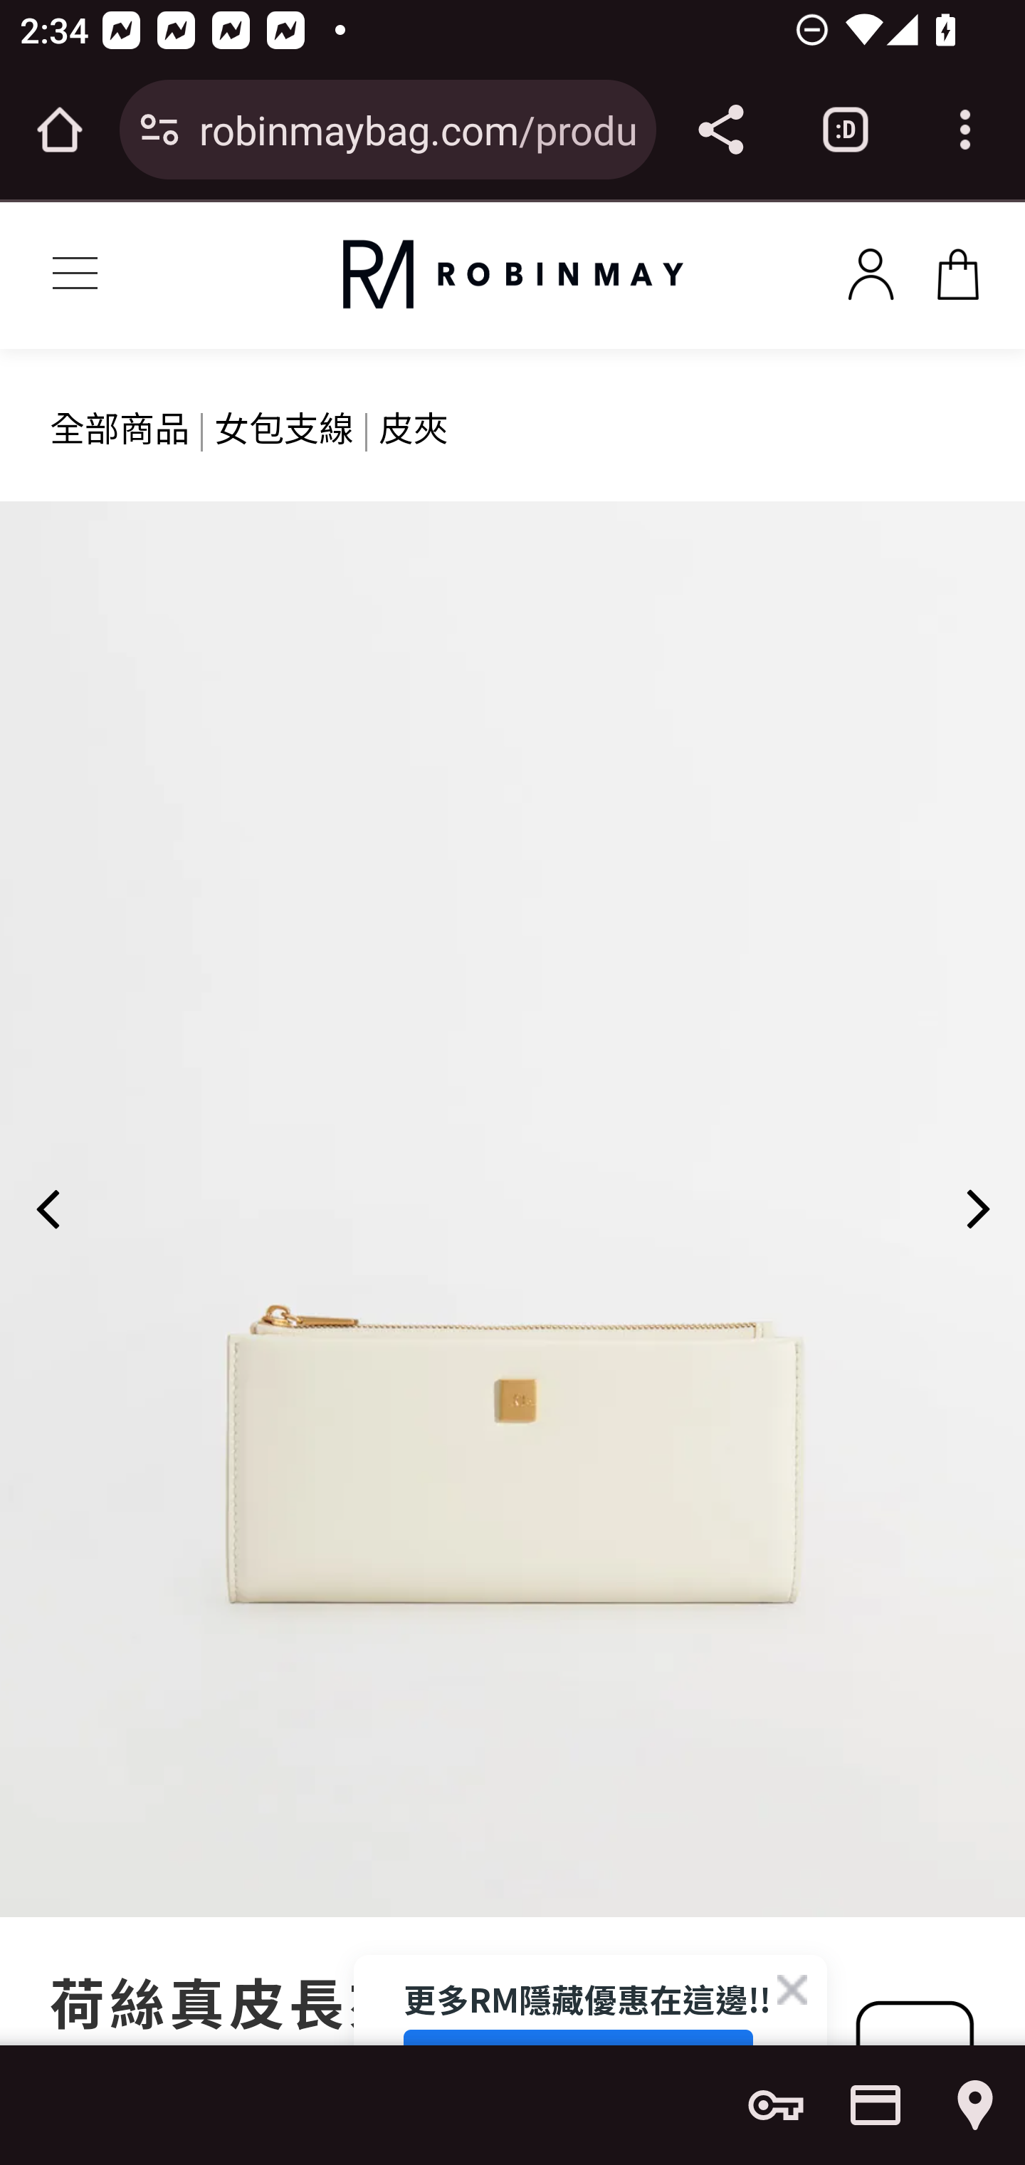 Image resolution: width=1025 pixels, height=2165 pixels. What do you see at coordinates (512, 275) in the screenshot?
I see `original` at bounding box center [512, 275].